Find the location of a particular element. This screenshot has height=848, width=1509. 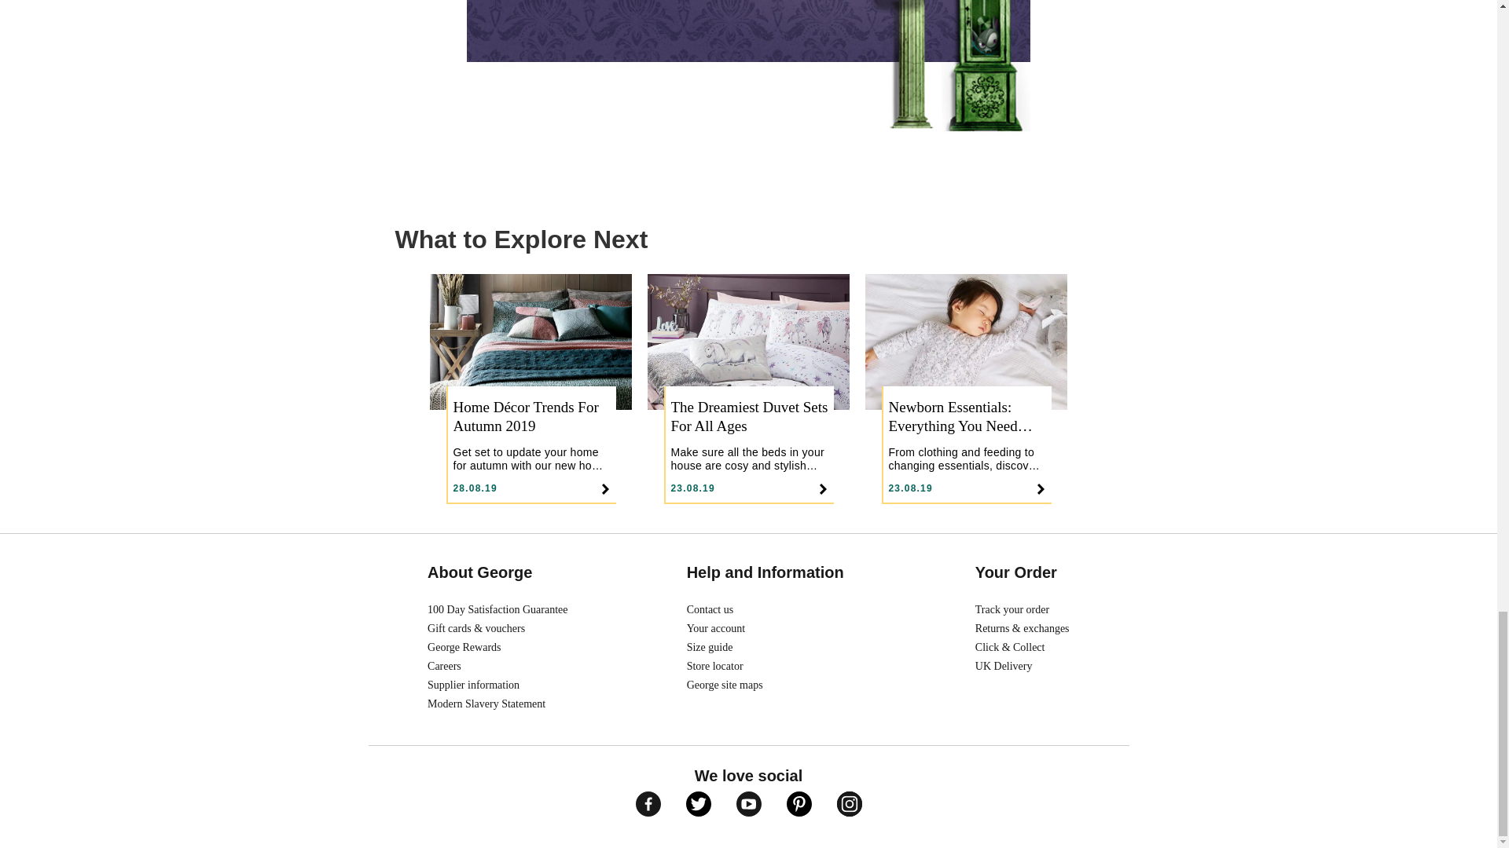

Help and Information is located at coordinates (772, 572).